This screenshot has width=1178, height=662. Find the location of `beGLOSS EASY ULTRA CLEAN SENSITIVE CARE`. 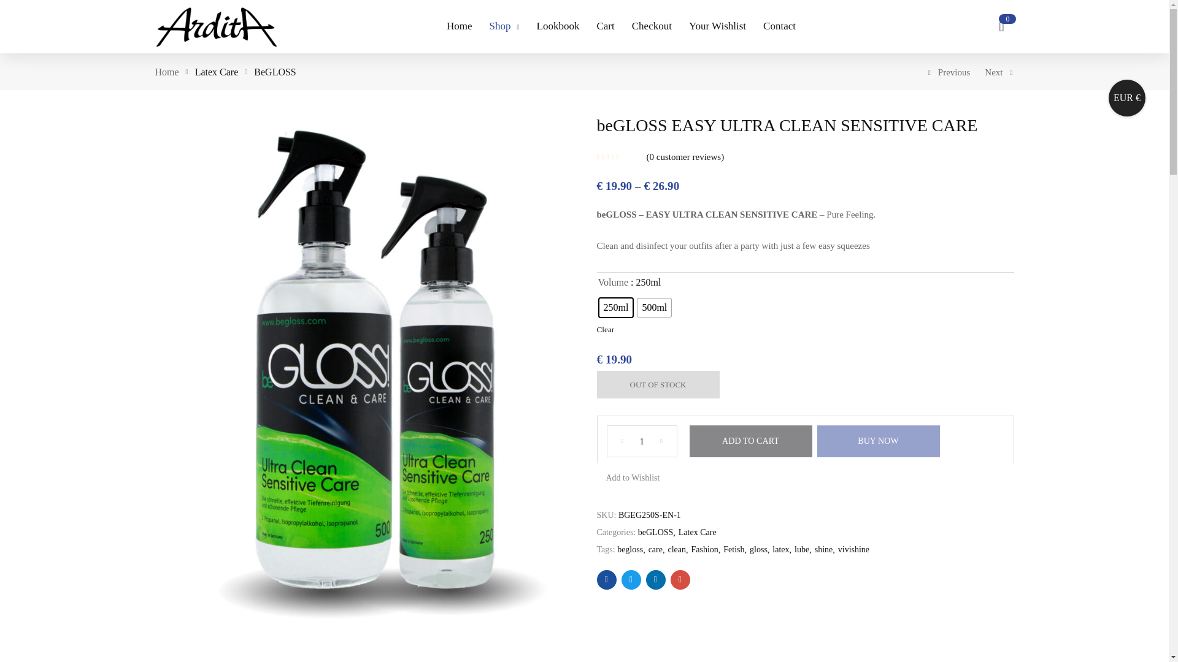

beGLOSS EASY ULTRA CLEAN SENSITIVE CARE is located at coordinates (606, 580).